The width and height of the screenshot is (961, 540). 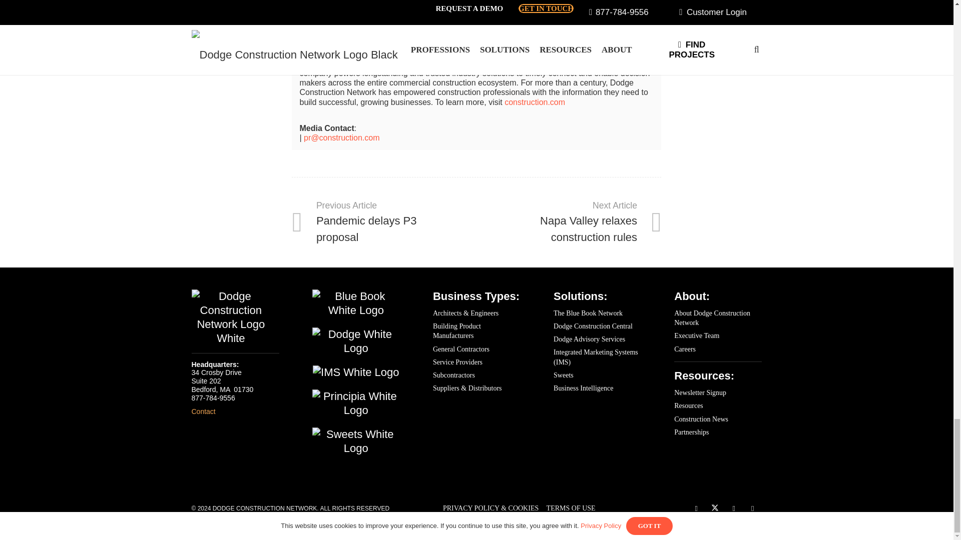 What do you see at coordinates (356, 441) in the screenshot?
I see `Sweets` at bounding box center [356, 441].